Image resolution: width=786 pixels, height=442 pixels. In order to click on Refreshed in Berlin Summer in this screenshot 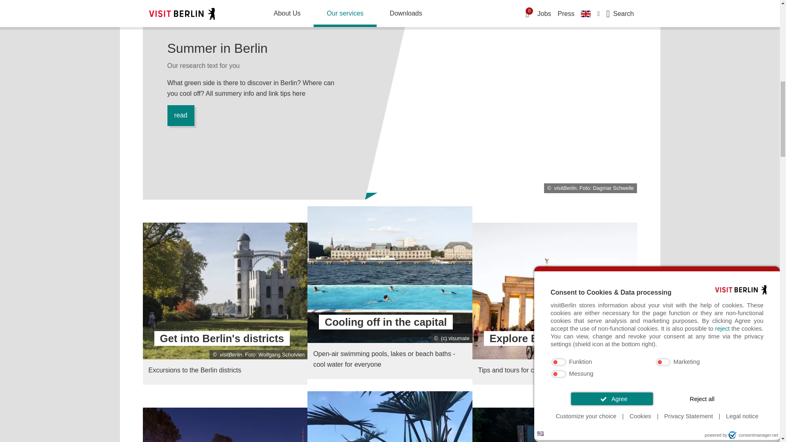, I will do `click(390, 292)`.